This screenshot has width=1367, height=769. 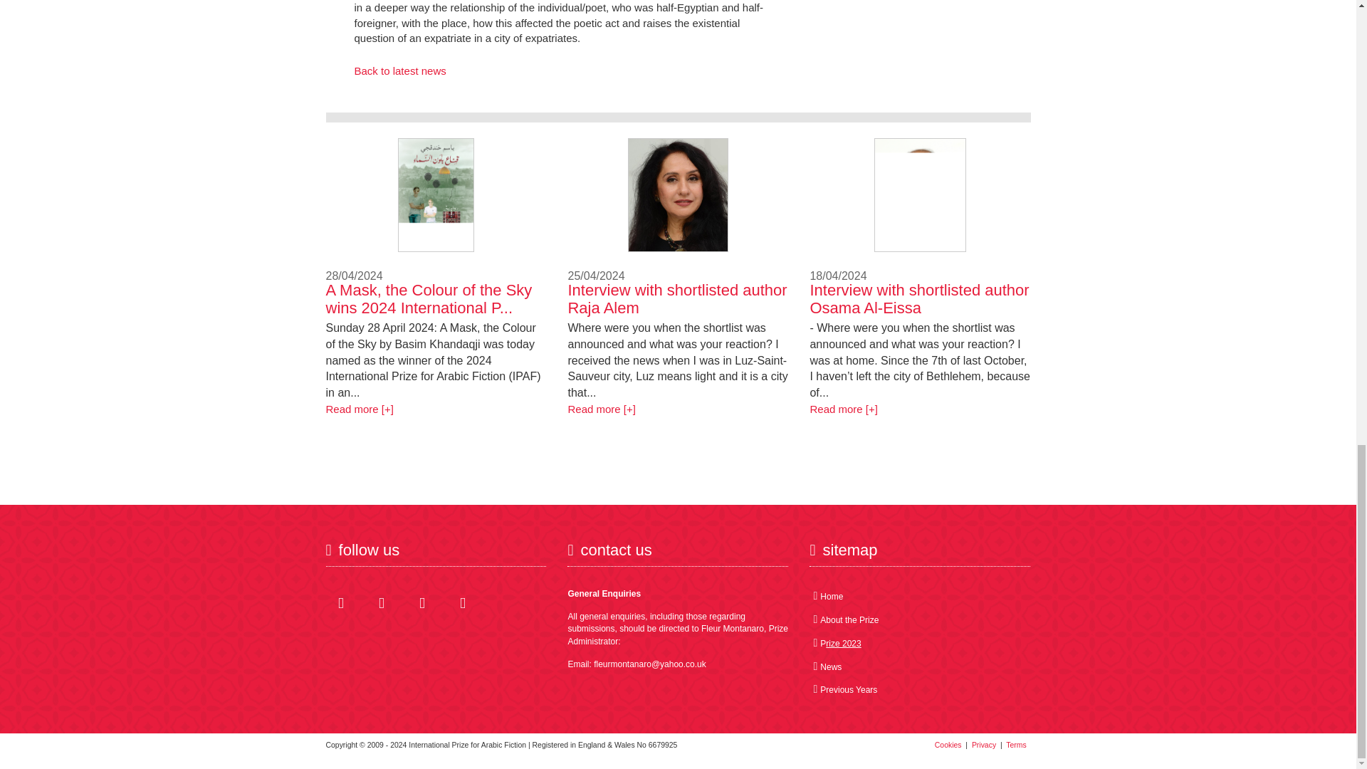 What do you see at coordinates (676, 298) in the screenshot?
I see `Interview with shortlisted author Raja Alem` at bounding box center [676, 298].